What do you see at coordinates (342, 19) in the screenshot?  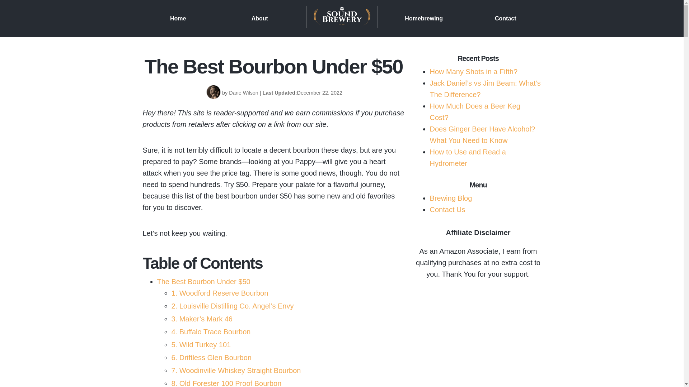 I see `Logo` at bounding box center [342, 19].